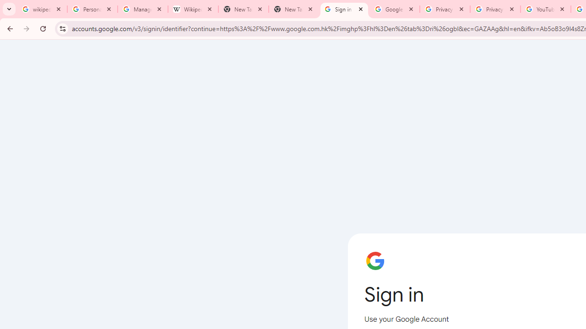 The height and width of the screenshot is (329, 586). What do you see at coordinates (294, 9) in the screenshot?
I see `New Tab` at bounding box center [294, 9].